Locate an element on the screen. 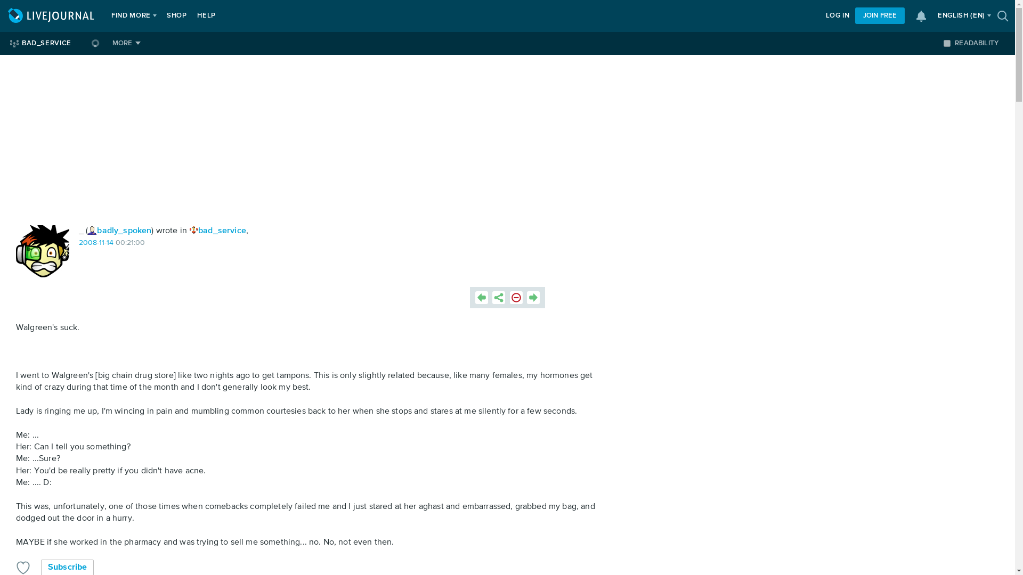 The height and width of the screenshot is (575, 1023). Previous is located at coordinates (482, 297).